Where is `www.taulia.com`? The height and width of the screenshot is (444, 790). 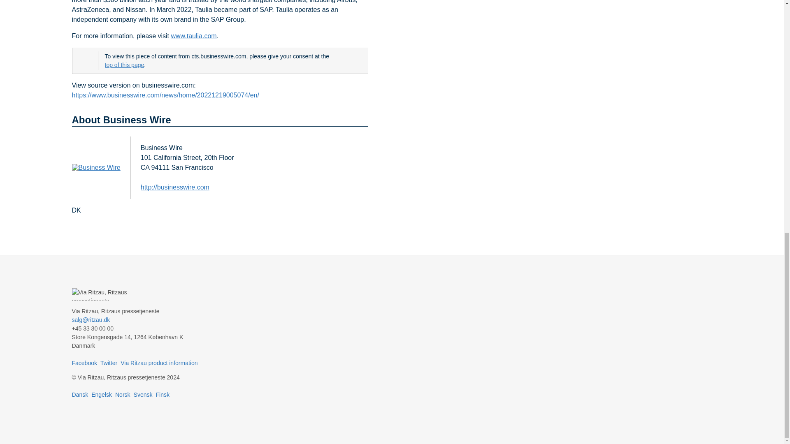 www.taulia.com is located at coordinates (193, 36).